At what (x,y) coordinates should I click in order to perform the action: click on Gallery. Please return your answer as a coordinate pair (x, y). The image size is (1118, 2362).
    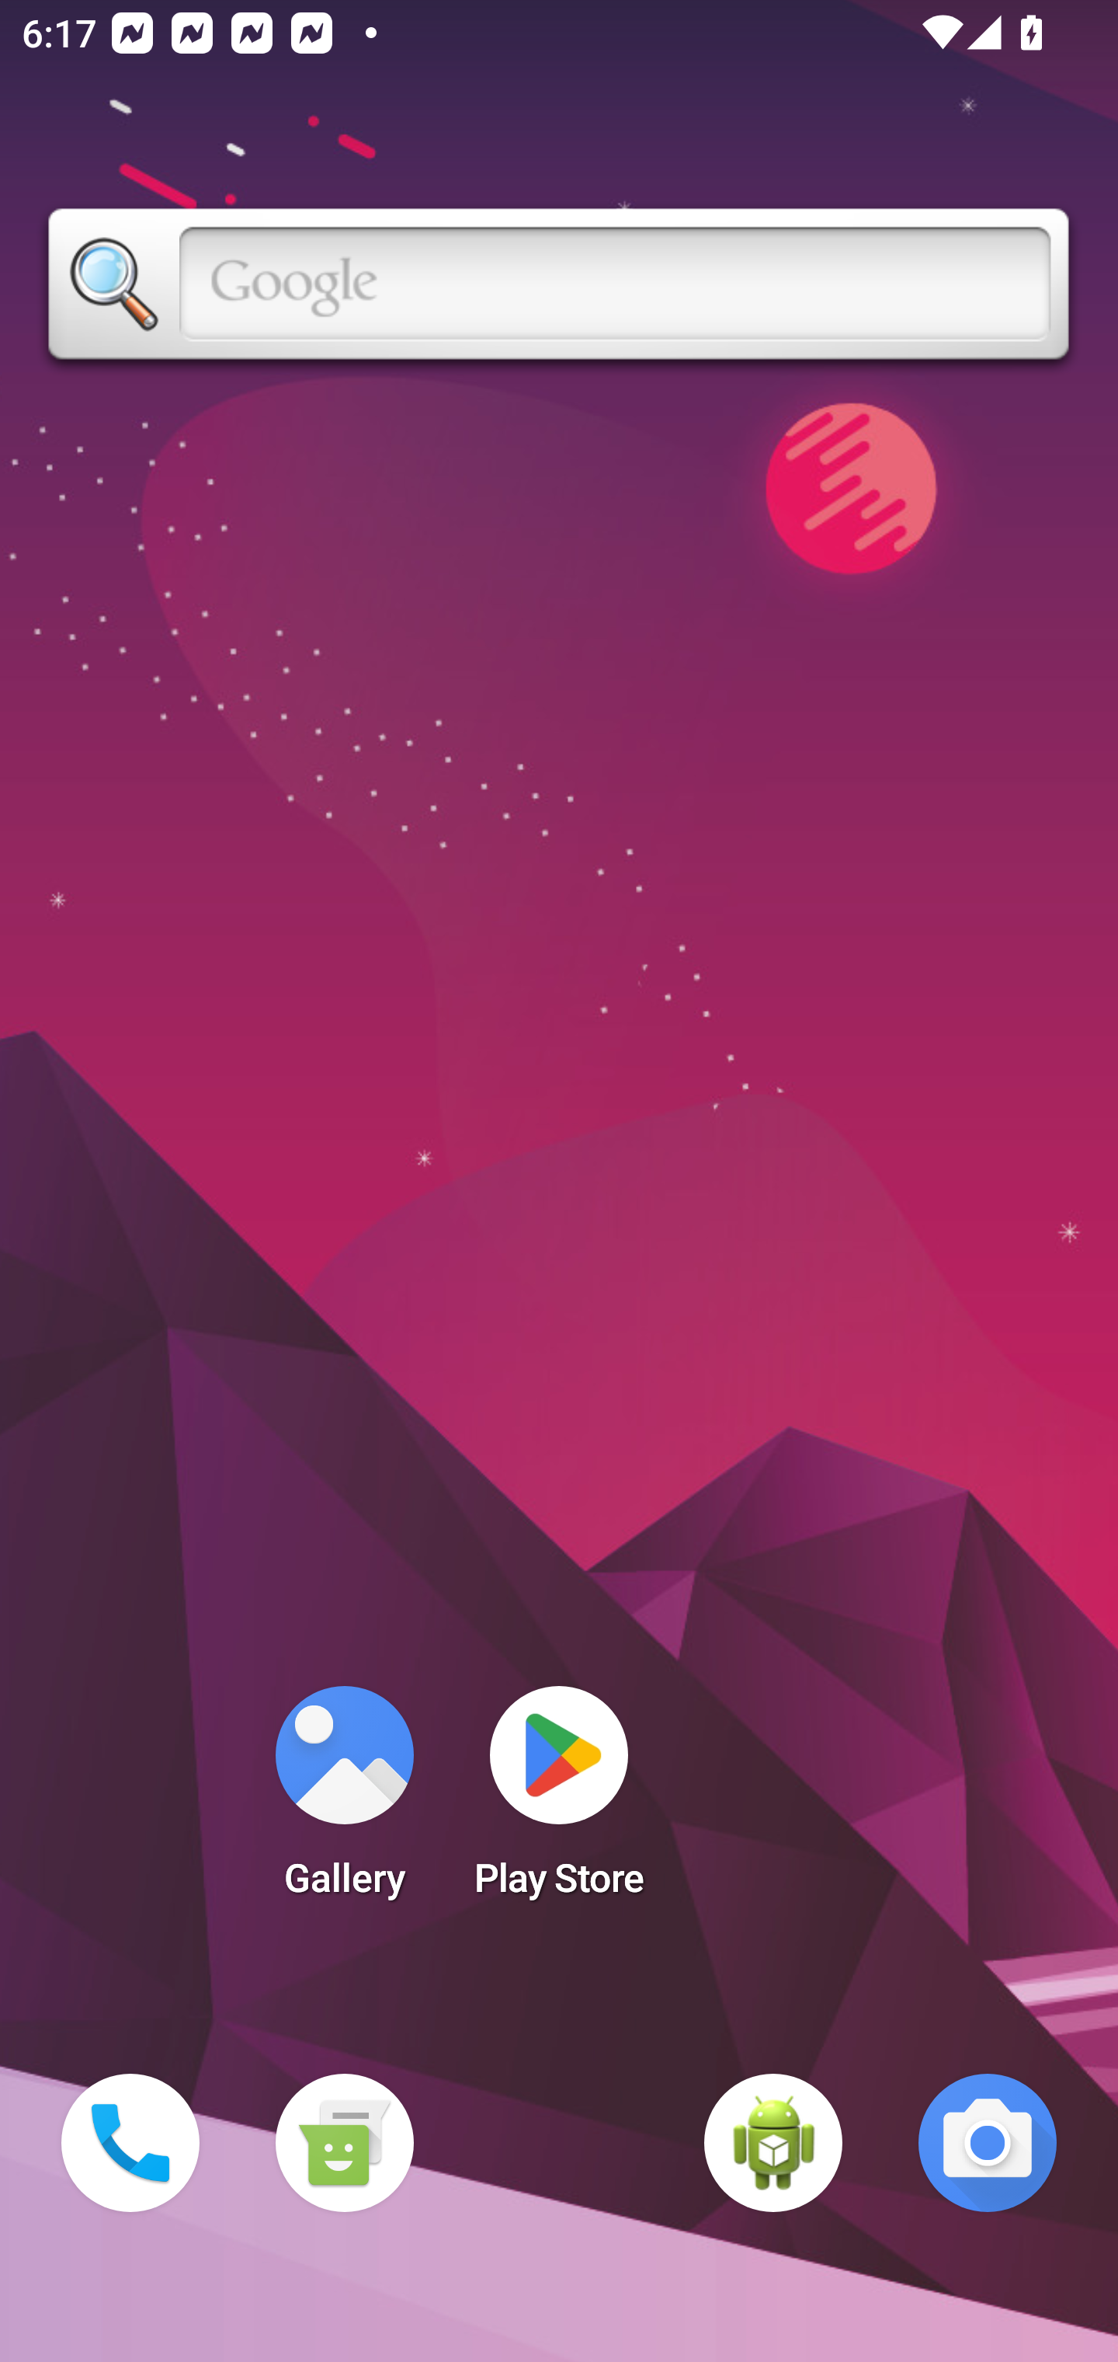
    Looking at the image, I should click on (344, 1801).